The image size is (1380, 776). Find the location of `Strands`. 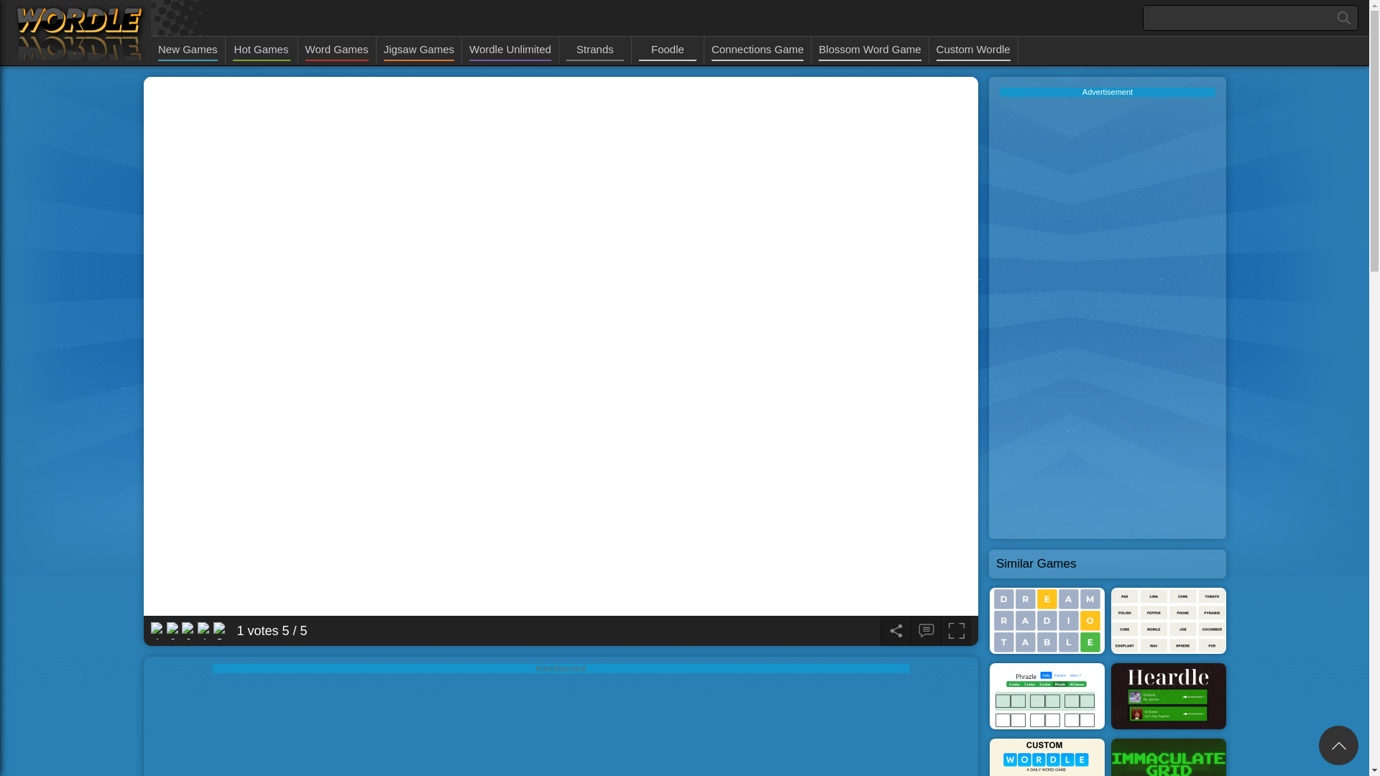

Strands is located at coordinates (594, 50).